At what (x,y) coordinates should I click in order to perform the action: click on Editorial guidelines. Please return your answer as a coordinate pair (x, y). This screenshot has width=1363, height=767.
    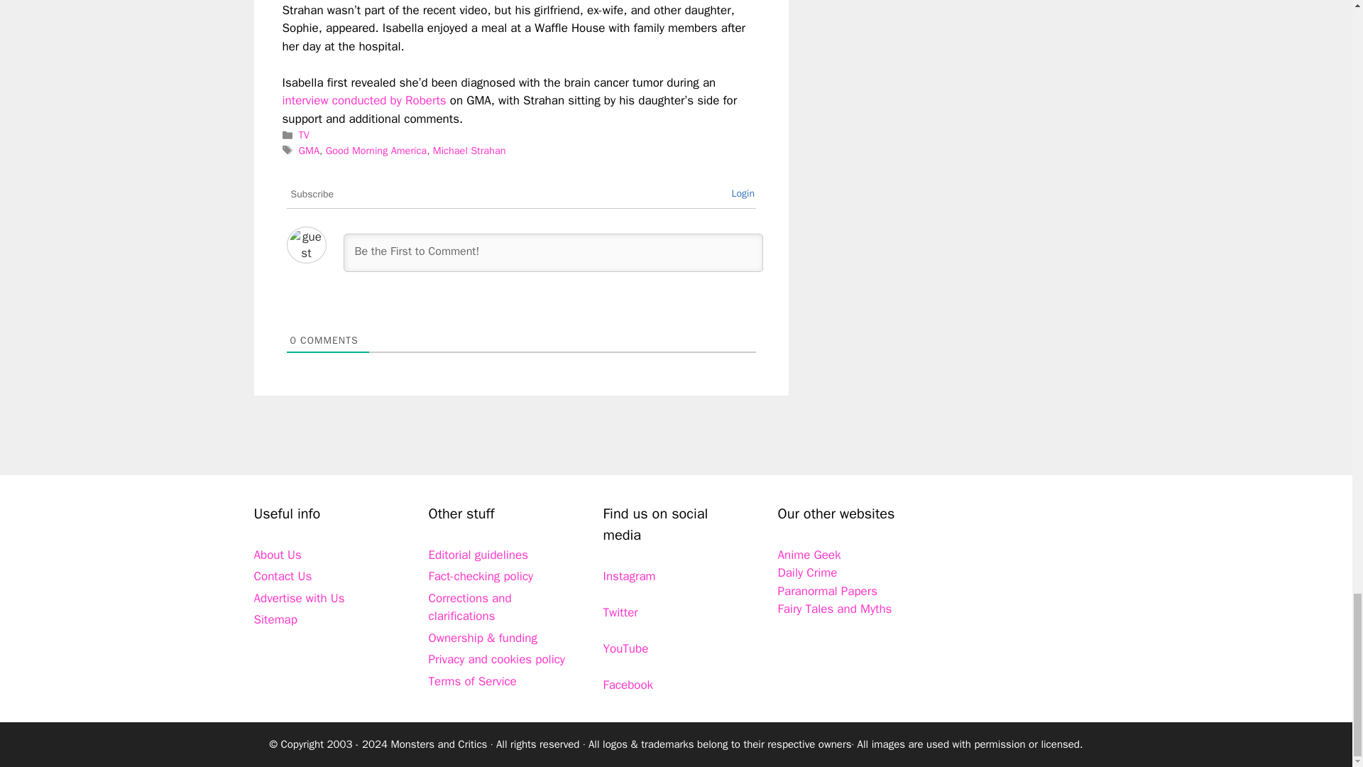
    Looking at the image, I should click on (478, 555).